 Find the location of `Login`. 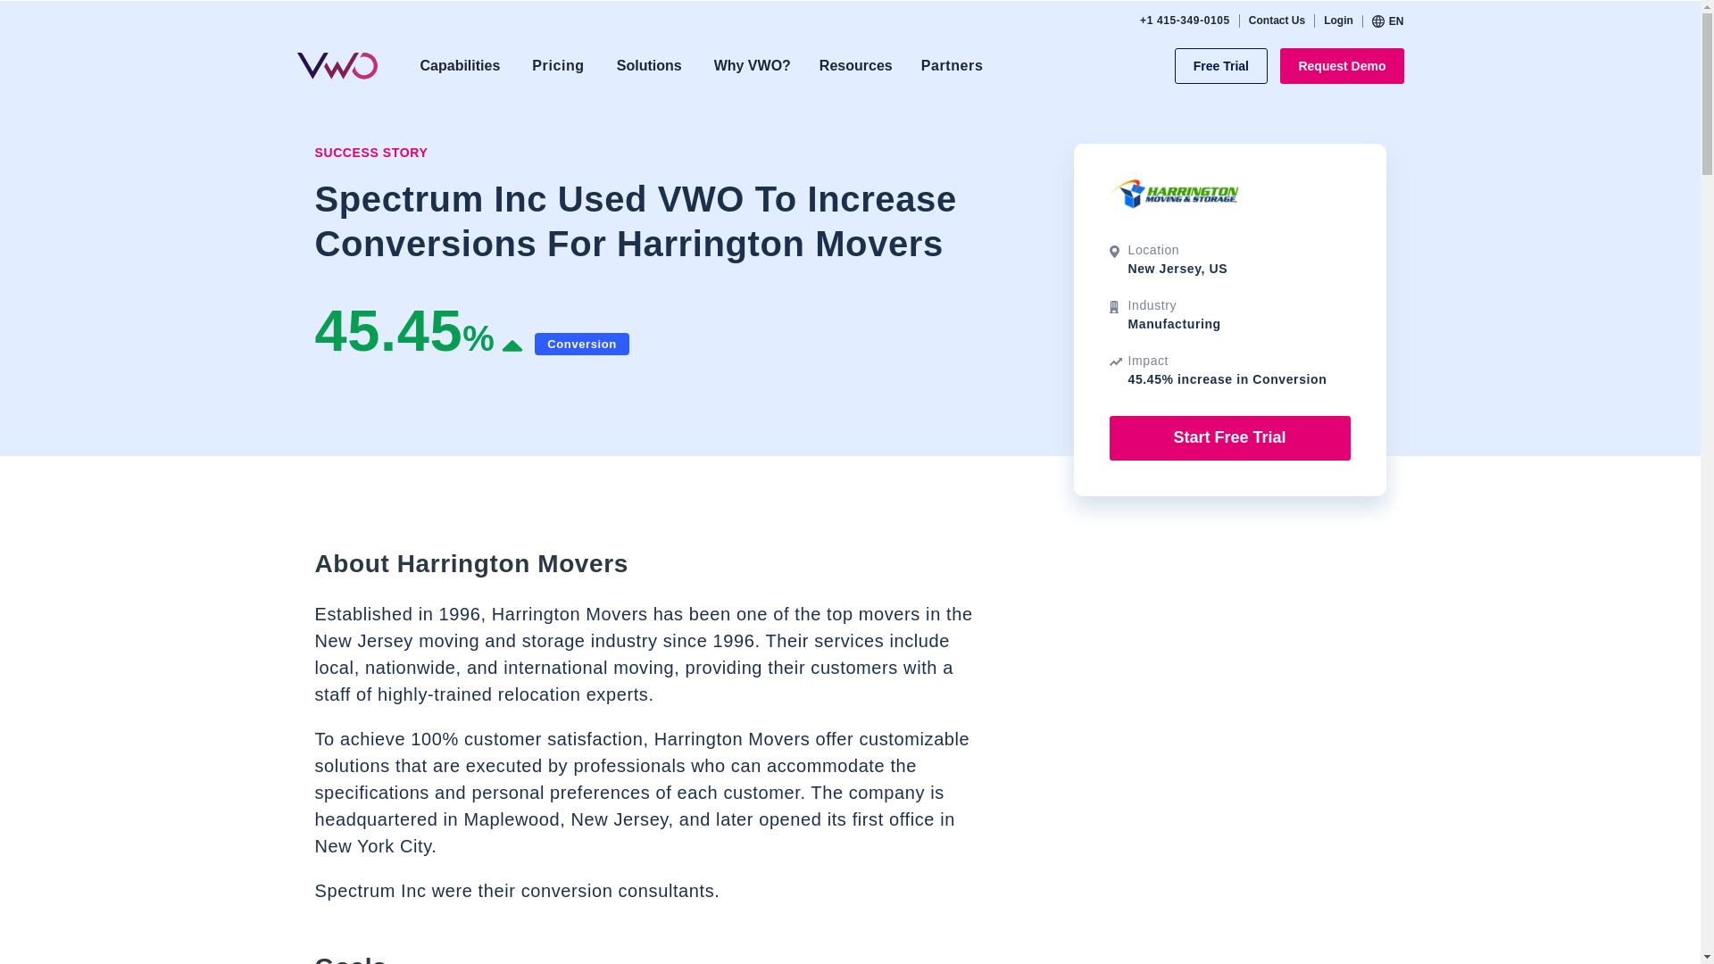

Login is located at coordinates (1338, 21).